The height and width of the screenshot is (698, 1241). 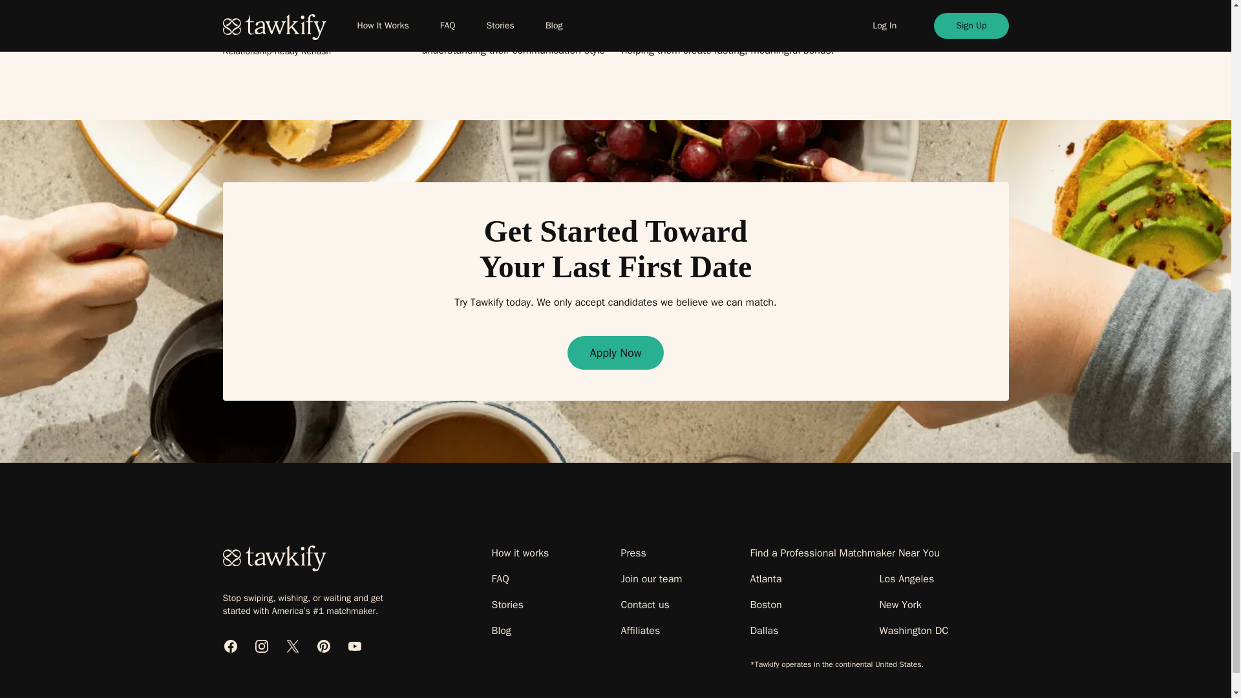 What do you see at coordinates (913, 631) in the screenshot?
I see `Washington DC` at bounding box center [913, 631].